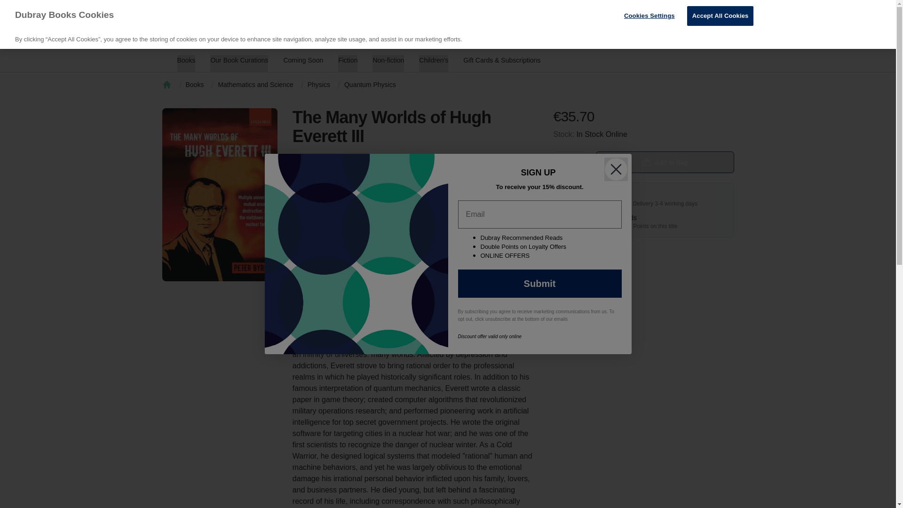  What do you see at coordinates (714, 9) in the screenshot?
I see `Coming Soon` at bounding box center [714, 9].